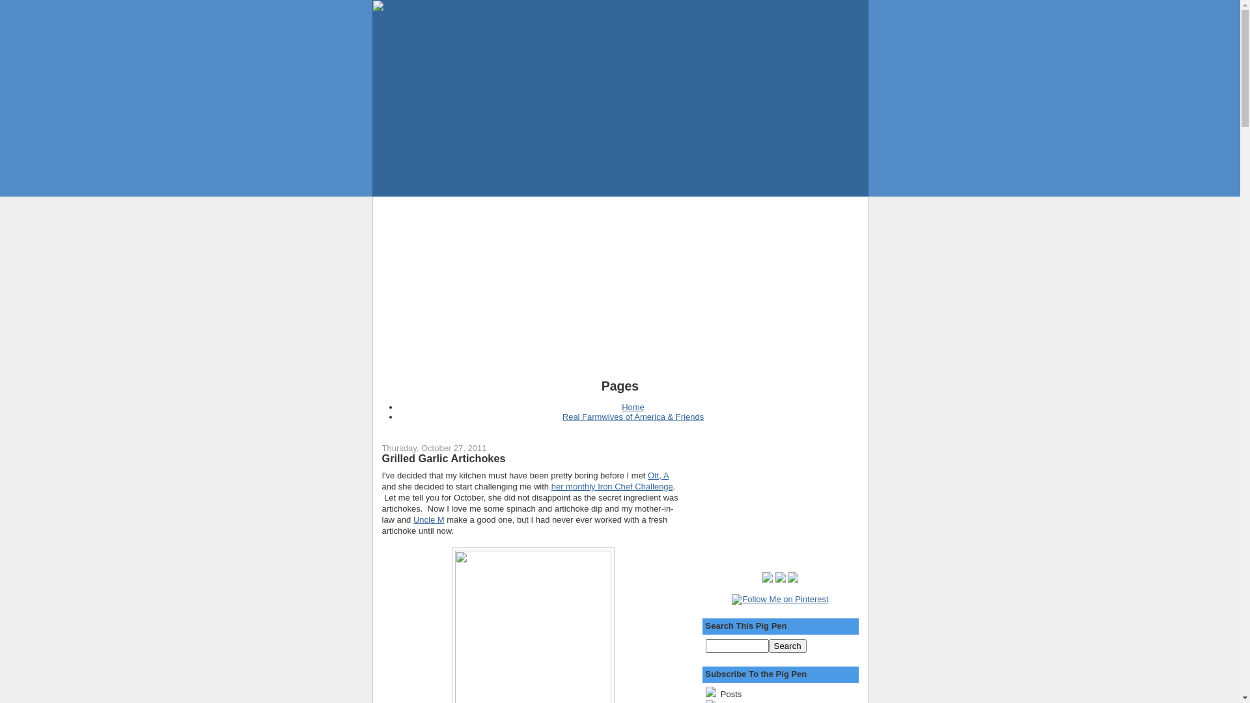 The height and width of the screenshot is (703, 1250). I want to click on Real Farmwives of America & Friends, so click(633, 417).